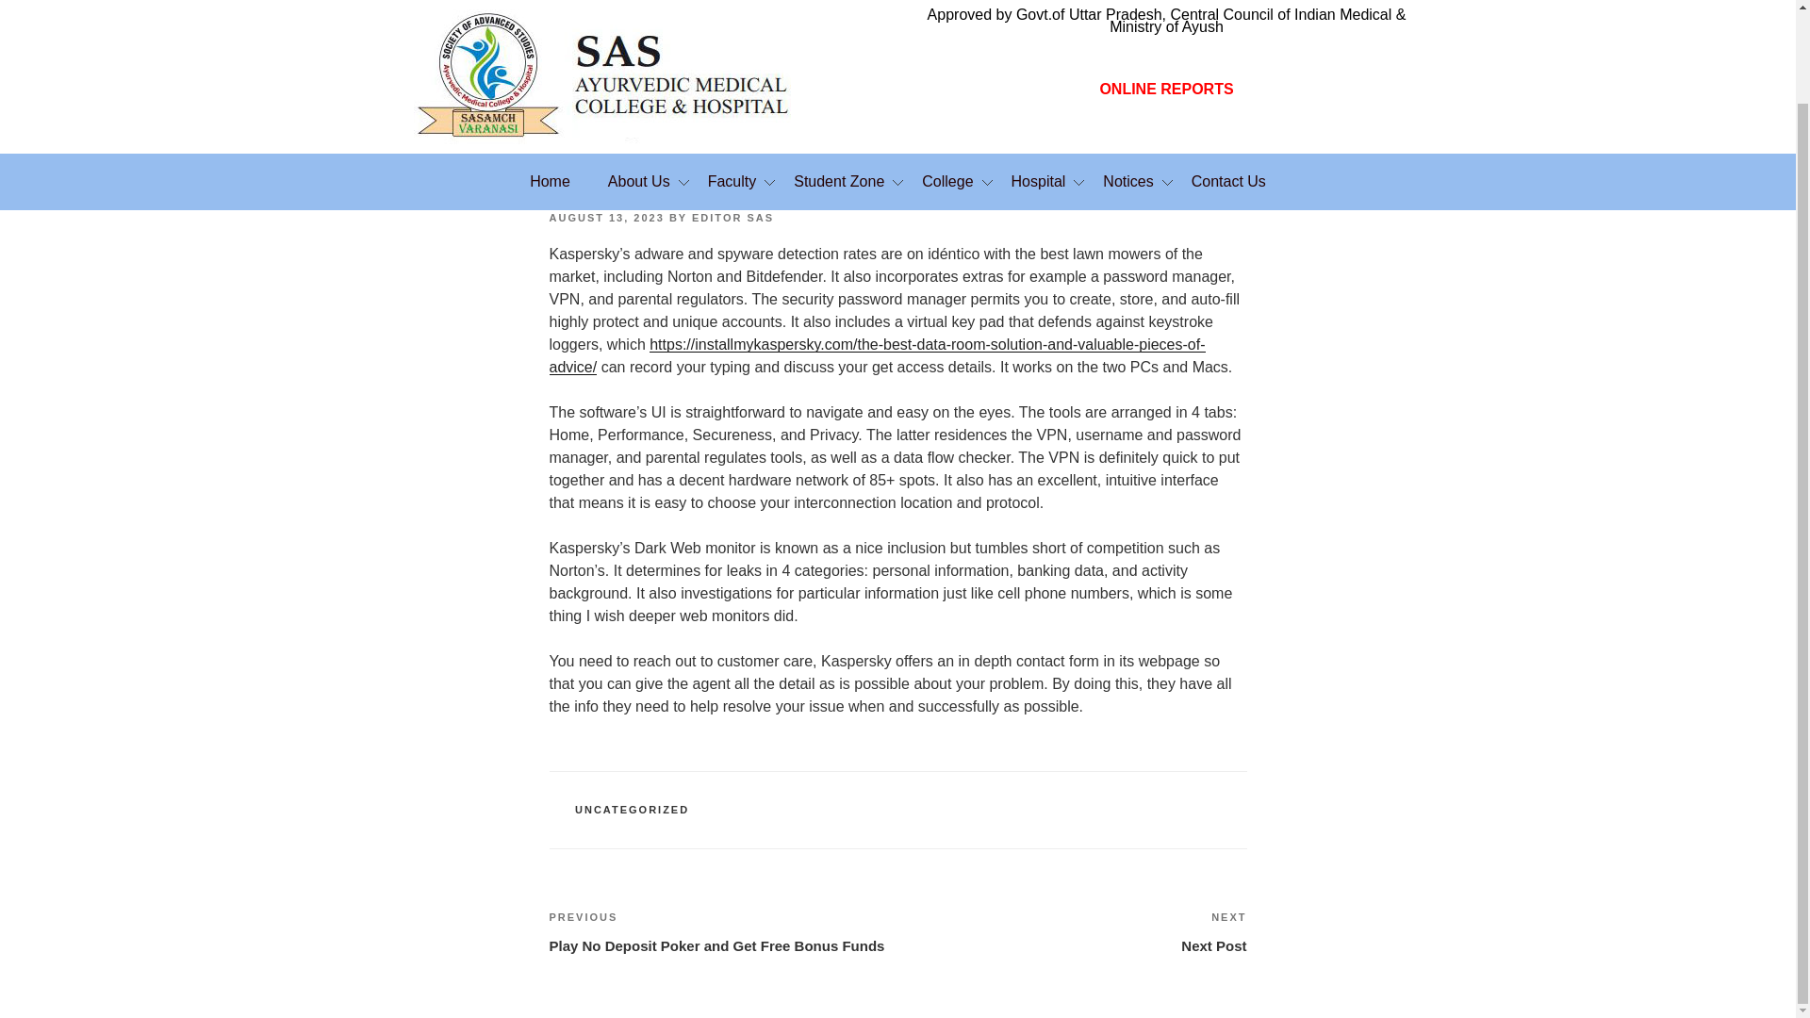 Image resolution: width=1810 pixels, height=1018 pixels. What do you see at coordinates (550, 181) in the screenshot?
I see `Home` at bounding box center [550, 181].